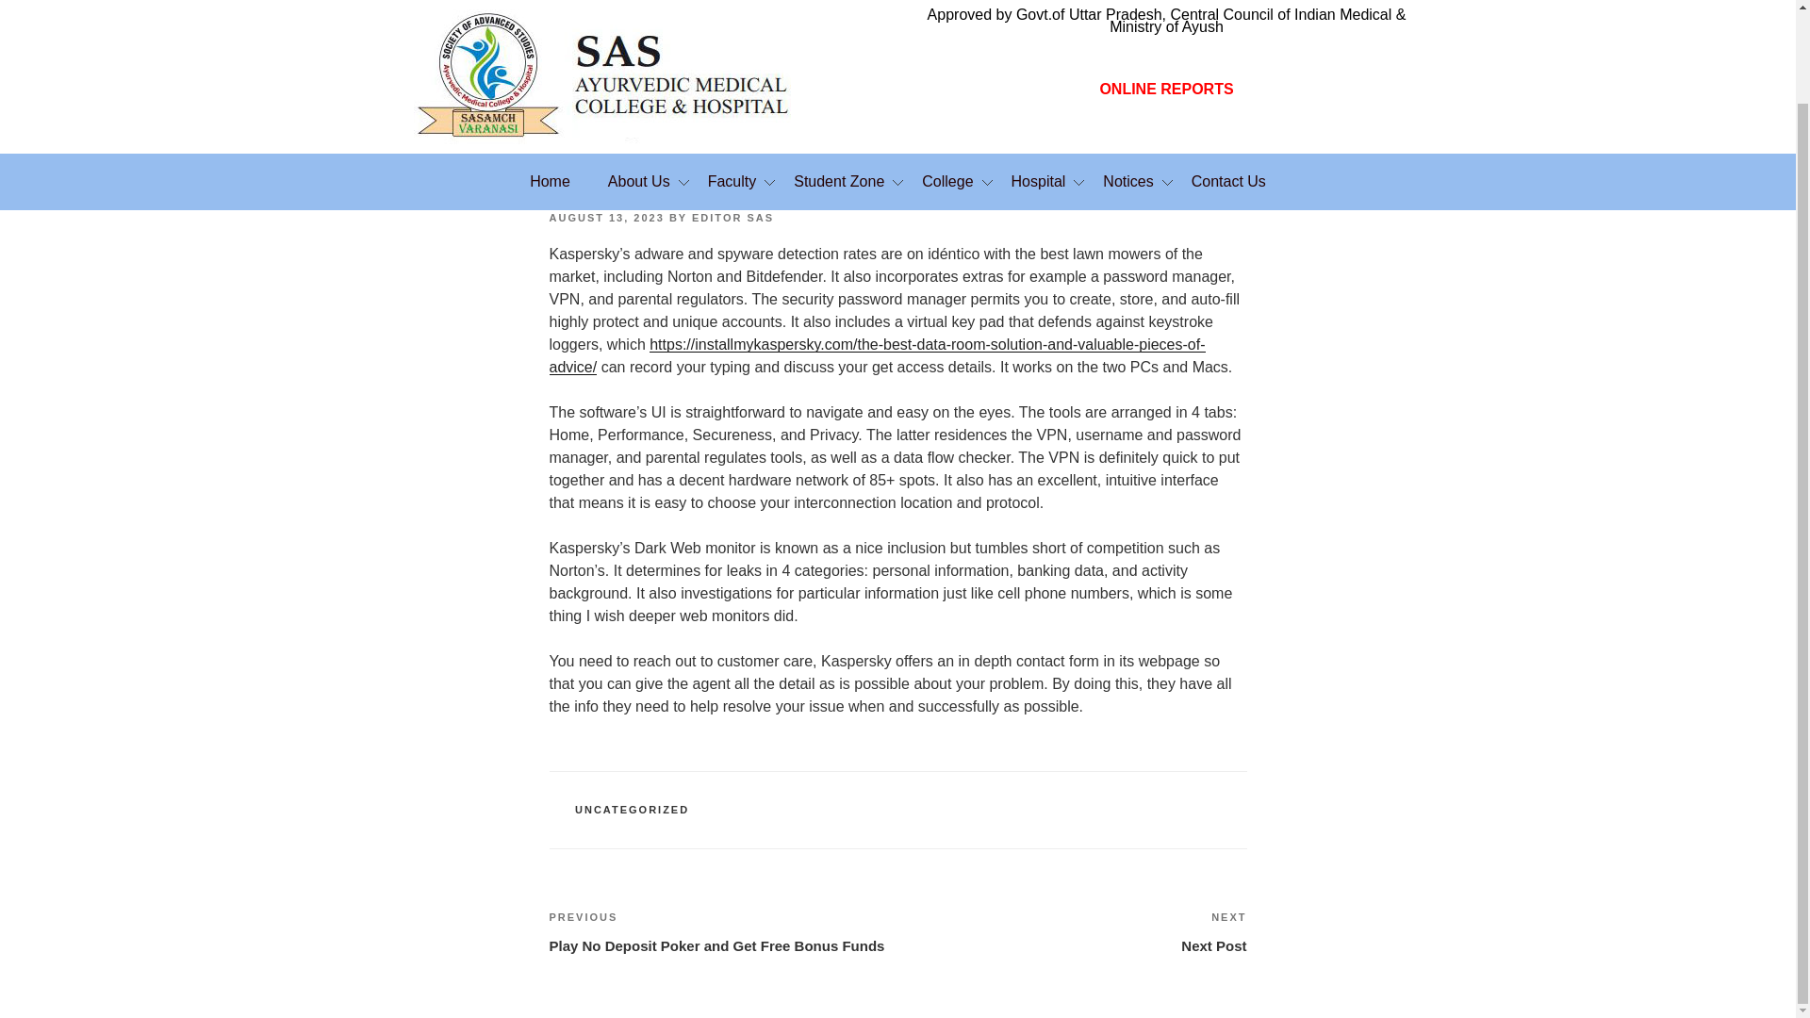 Image resolution: width=1810 pixels, height=1018 pixels. What do you see at coordinates (550, 181) in the screenshot?
I see `Home` at bounding box center [550, 181].